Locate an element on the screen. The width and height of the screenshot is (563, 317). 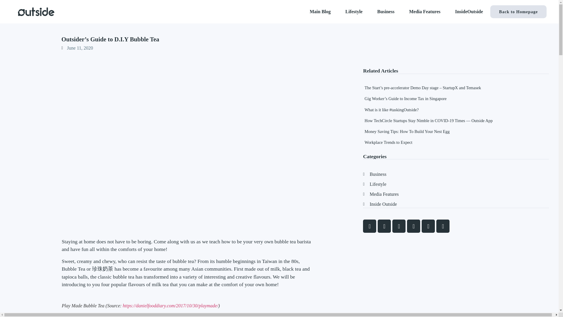
Main Blog is located at coordinates (320, 12).